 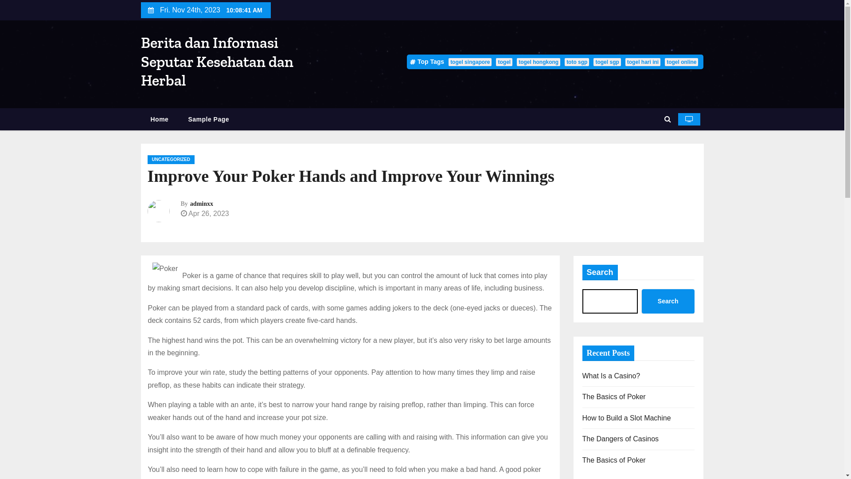 I want to click on The Basics of Poker, so click(x=614, y=460).